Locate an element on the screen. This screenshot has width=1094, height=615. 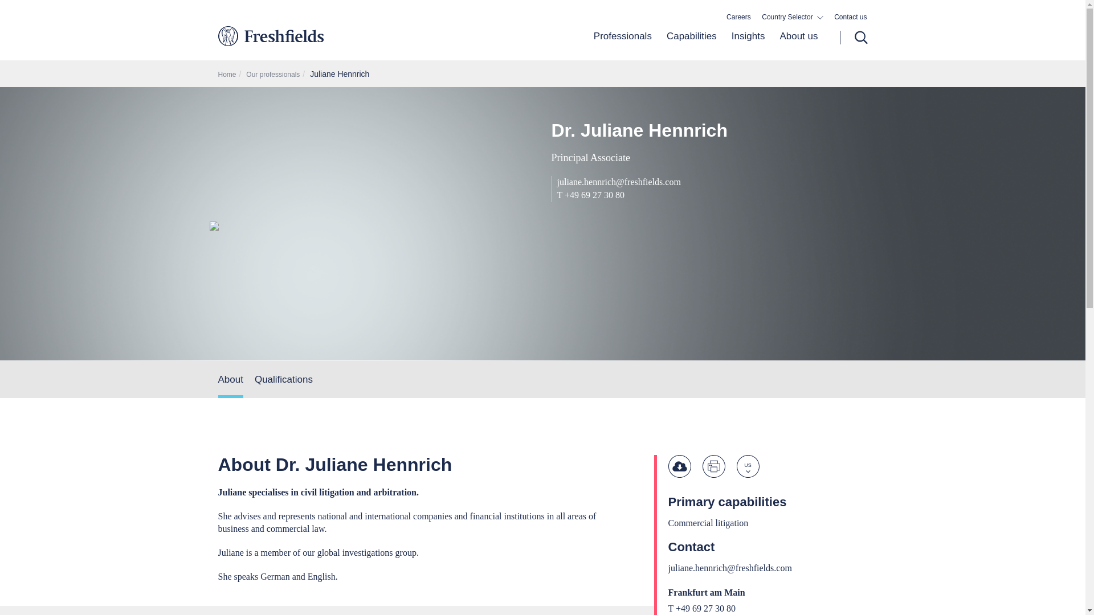
Capabilities is located at coordinates (692, 45).